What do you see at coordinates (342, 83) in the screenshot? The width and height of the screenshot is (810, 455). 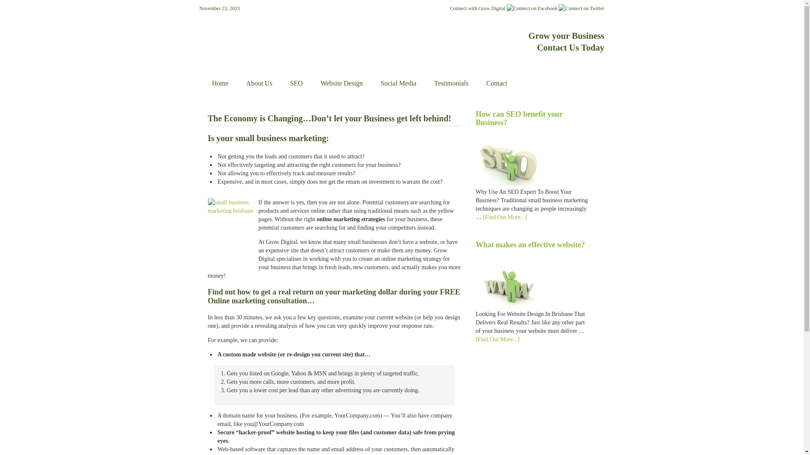 I see `Website Design` at bounding box center [342, 83].